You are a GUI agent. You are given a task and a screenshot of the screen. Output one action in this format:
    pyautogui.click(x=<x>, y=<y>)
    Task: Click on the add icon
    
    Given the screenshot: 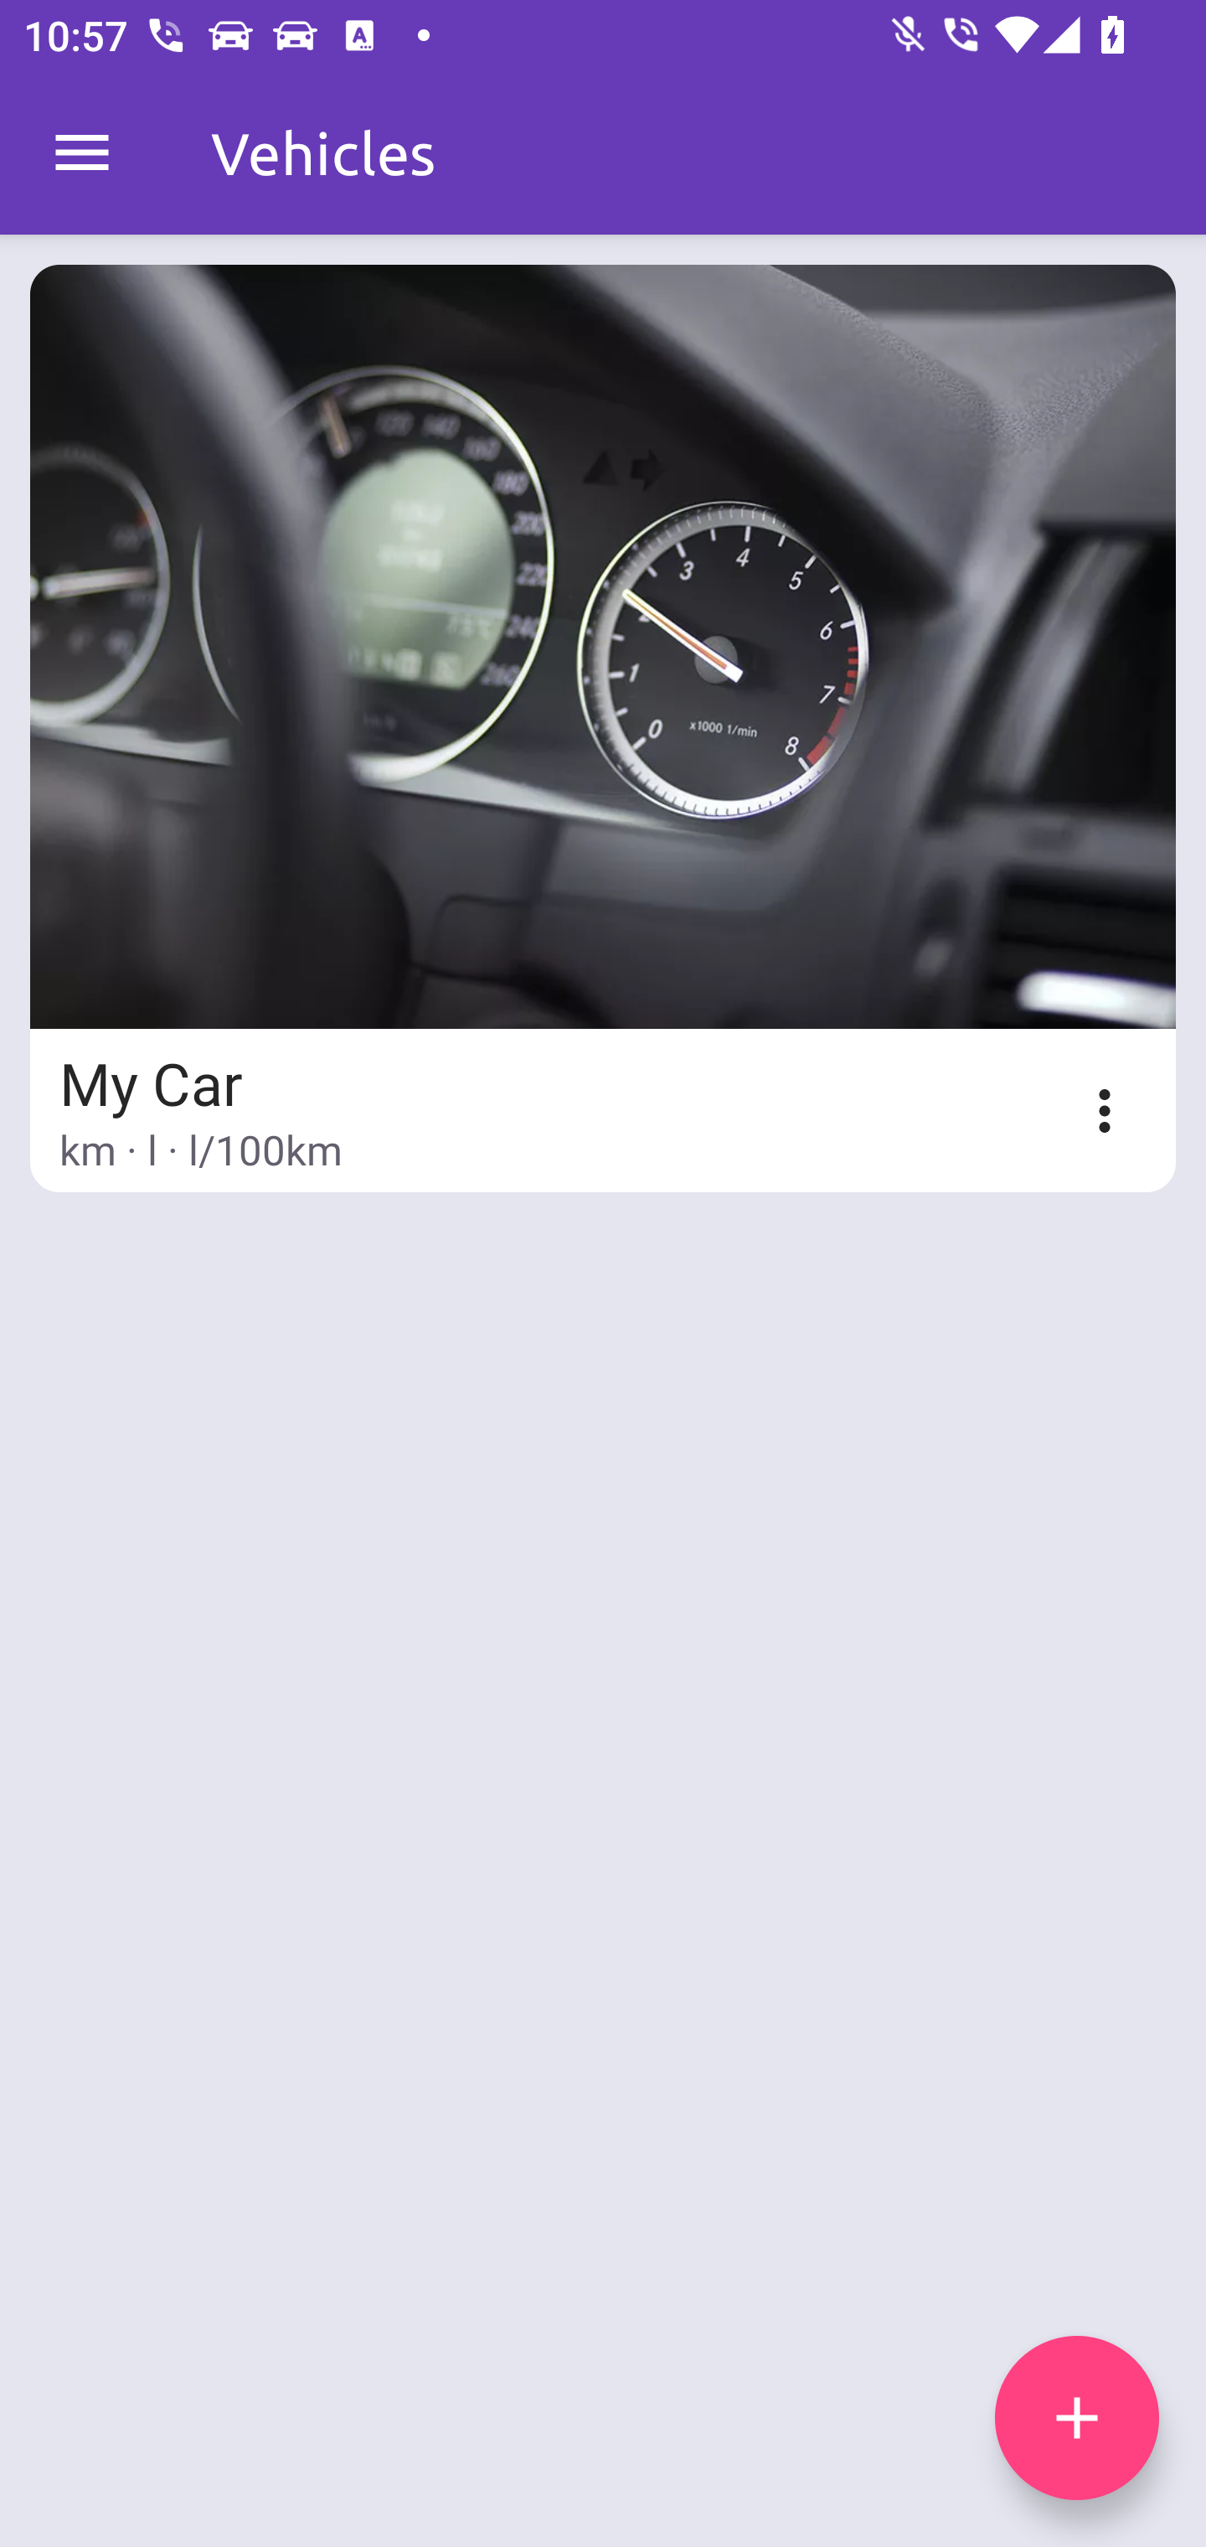 What is the action you would take?
    pyautogui.click(x=1077, y=2418)
    